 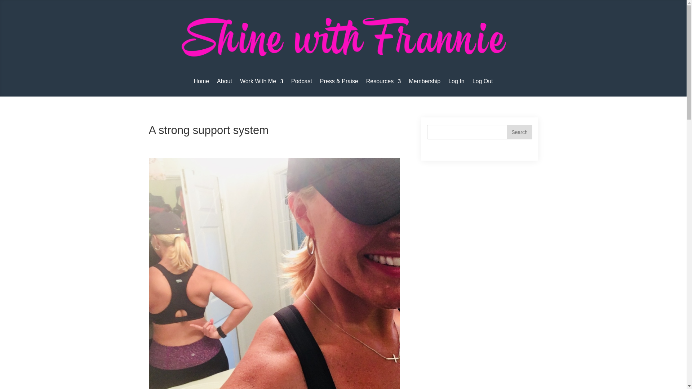 I want to click on Membership, so click(x=425, y=83).